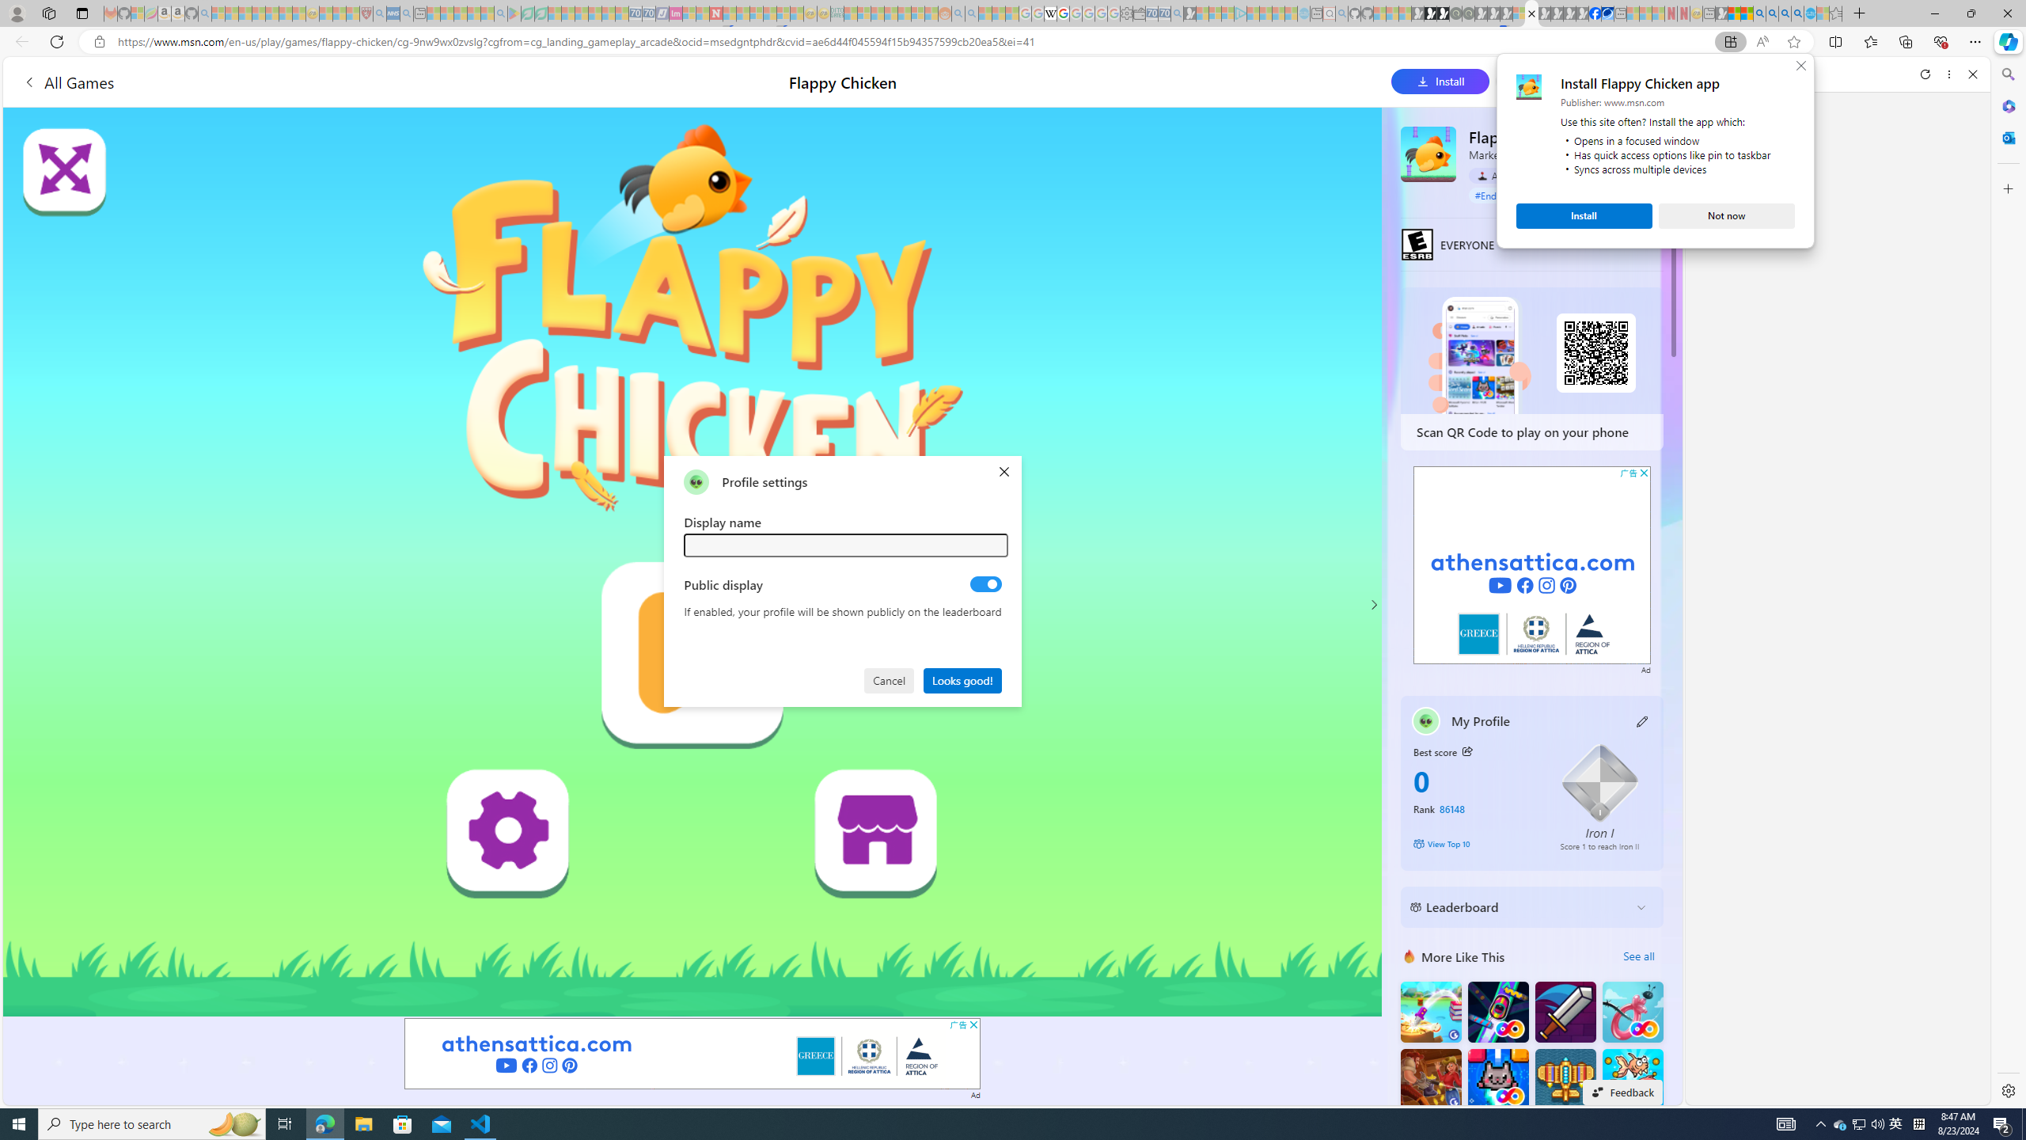 The height and width of the screenshot is (1140, 2026). What do you see at coordinates (1835, 13) in the screenshot?
I see `Favorites - Sleeping` at bounding box center [1835, 13].